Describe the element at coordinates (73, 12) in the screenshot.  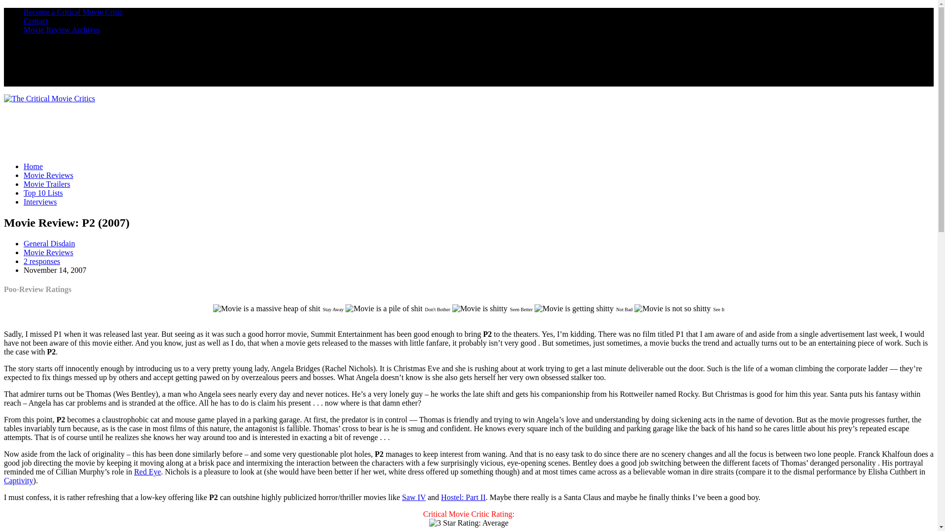
I see `Join The Critical Movie Critics` at that location.